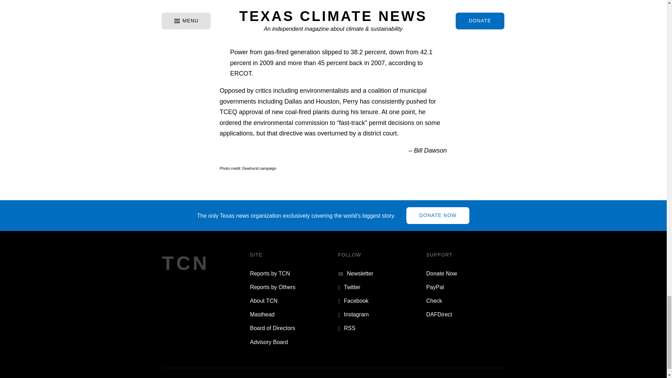 Image resolution: width=672 pixels, height=378 pixels. Describe the element at coordinates (262, 314) in the screenshot. I see `Masthead` at that location.